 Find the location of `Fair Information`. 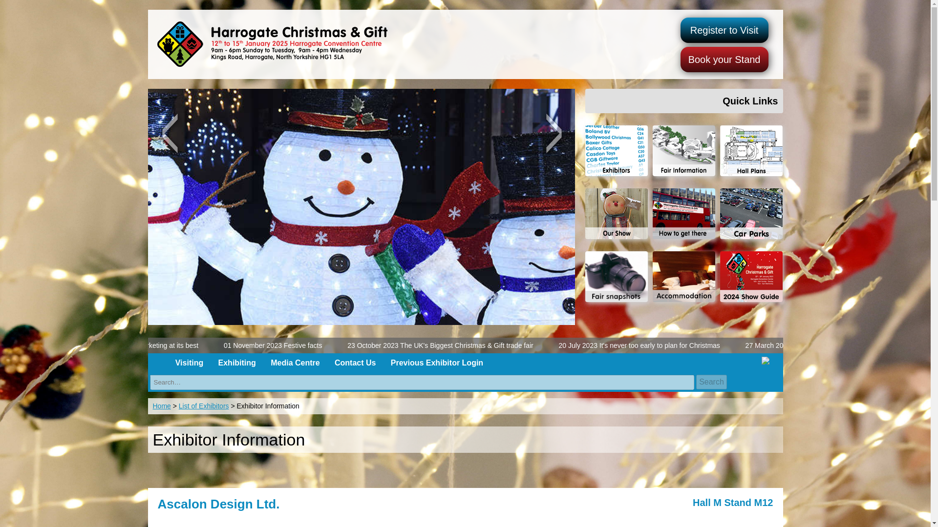

Fair Information is located at coordinates (686, 157).